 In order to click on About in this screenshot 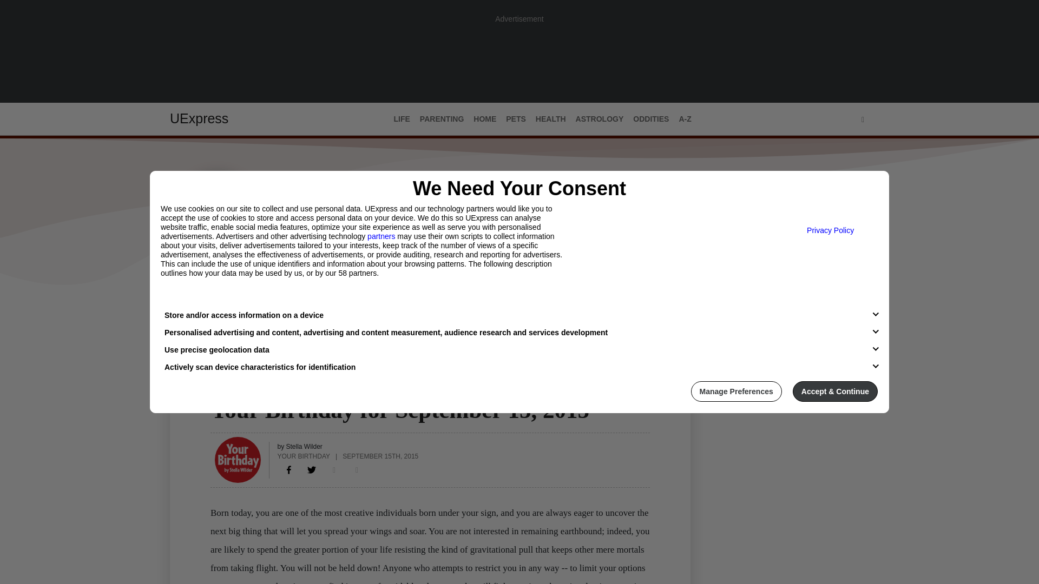, I will do `click(221, 307)`.